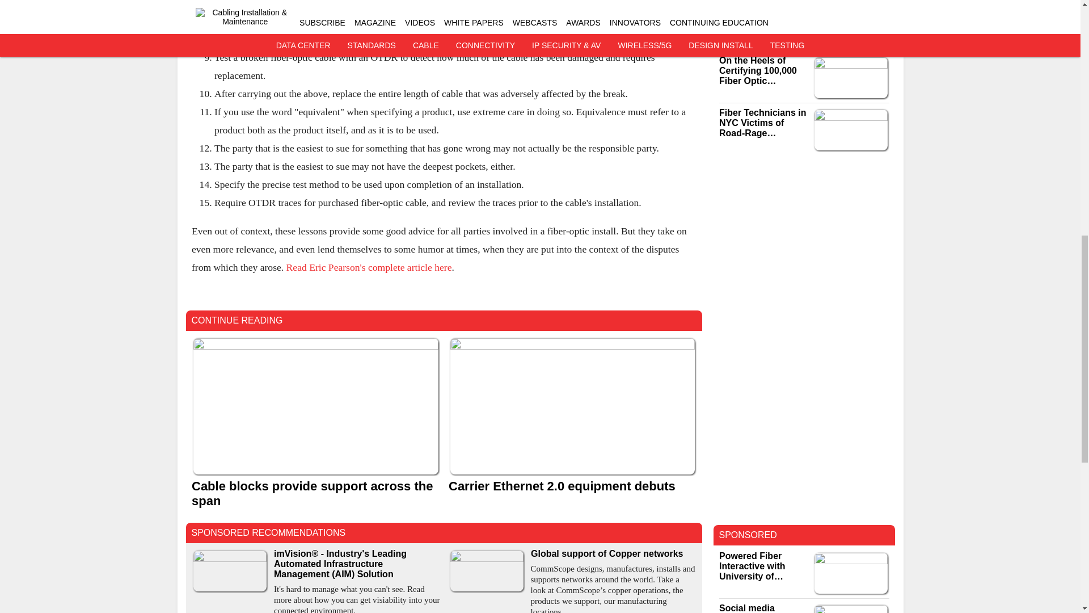  What do you see at coordinates (315, 494) in the screenshot?
I see `Cable blocks provide support across the span` at bounding box center [315, 494].